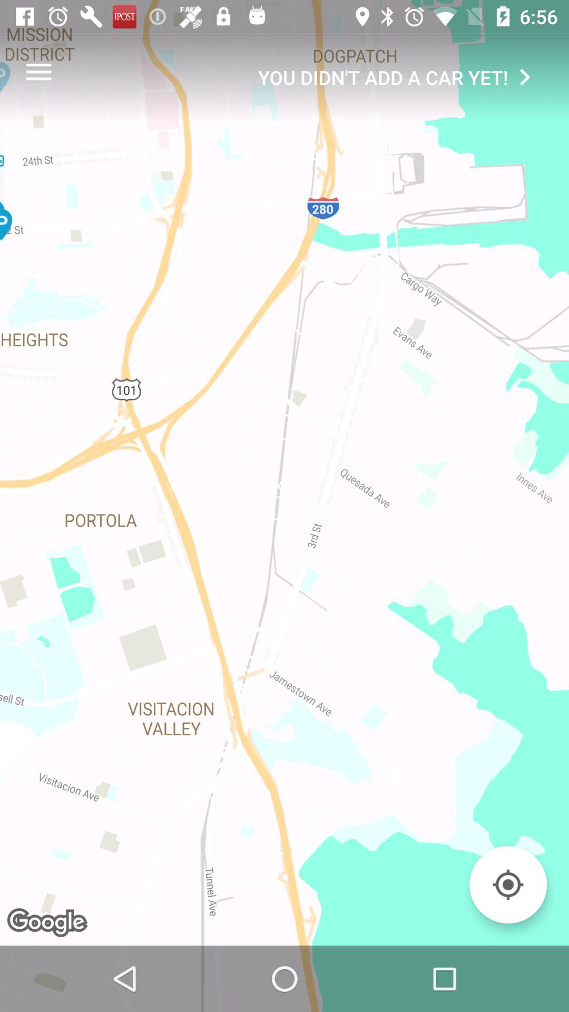  What do you see at coordinates (508, 884) in the screenshot?
I see `your location` at bounding box center [508, 884].